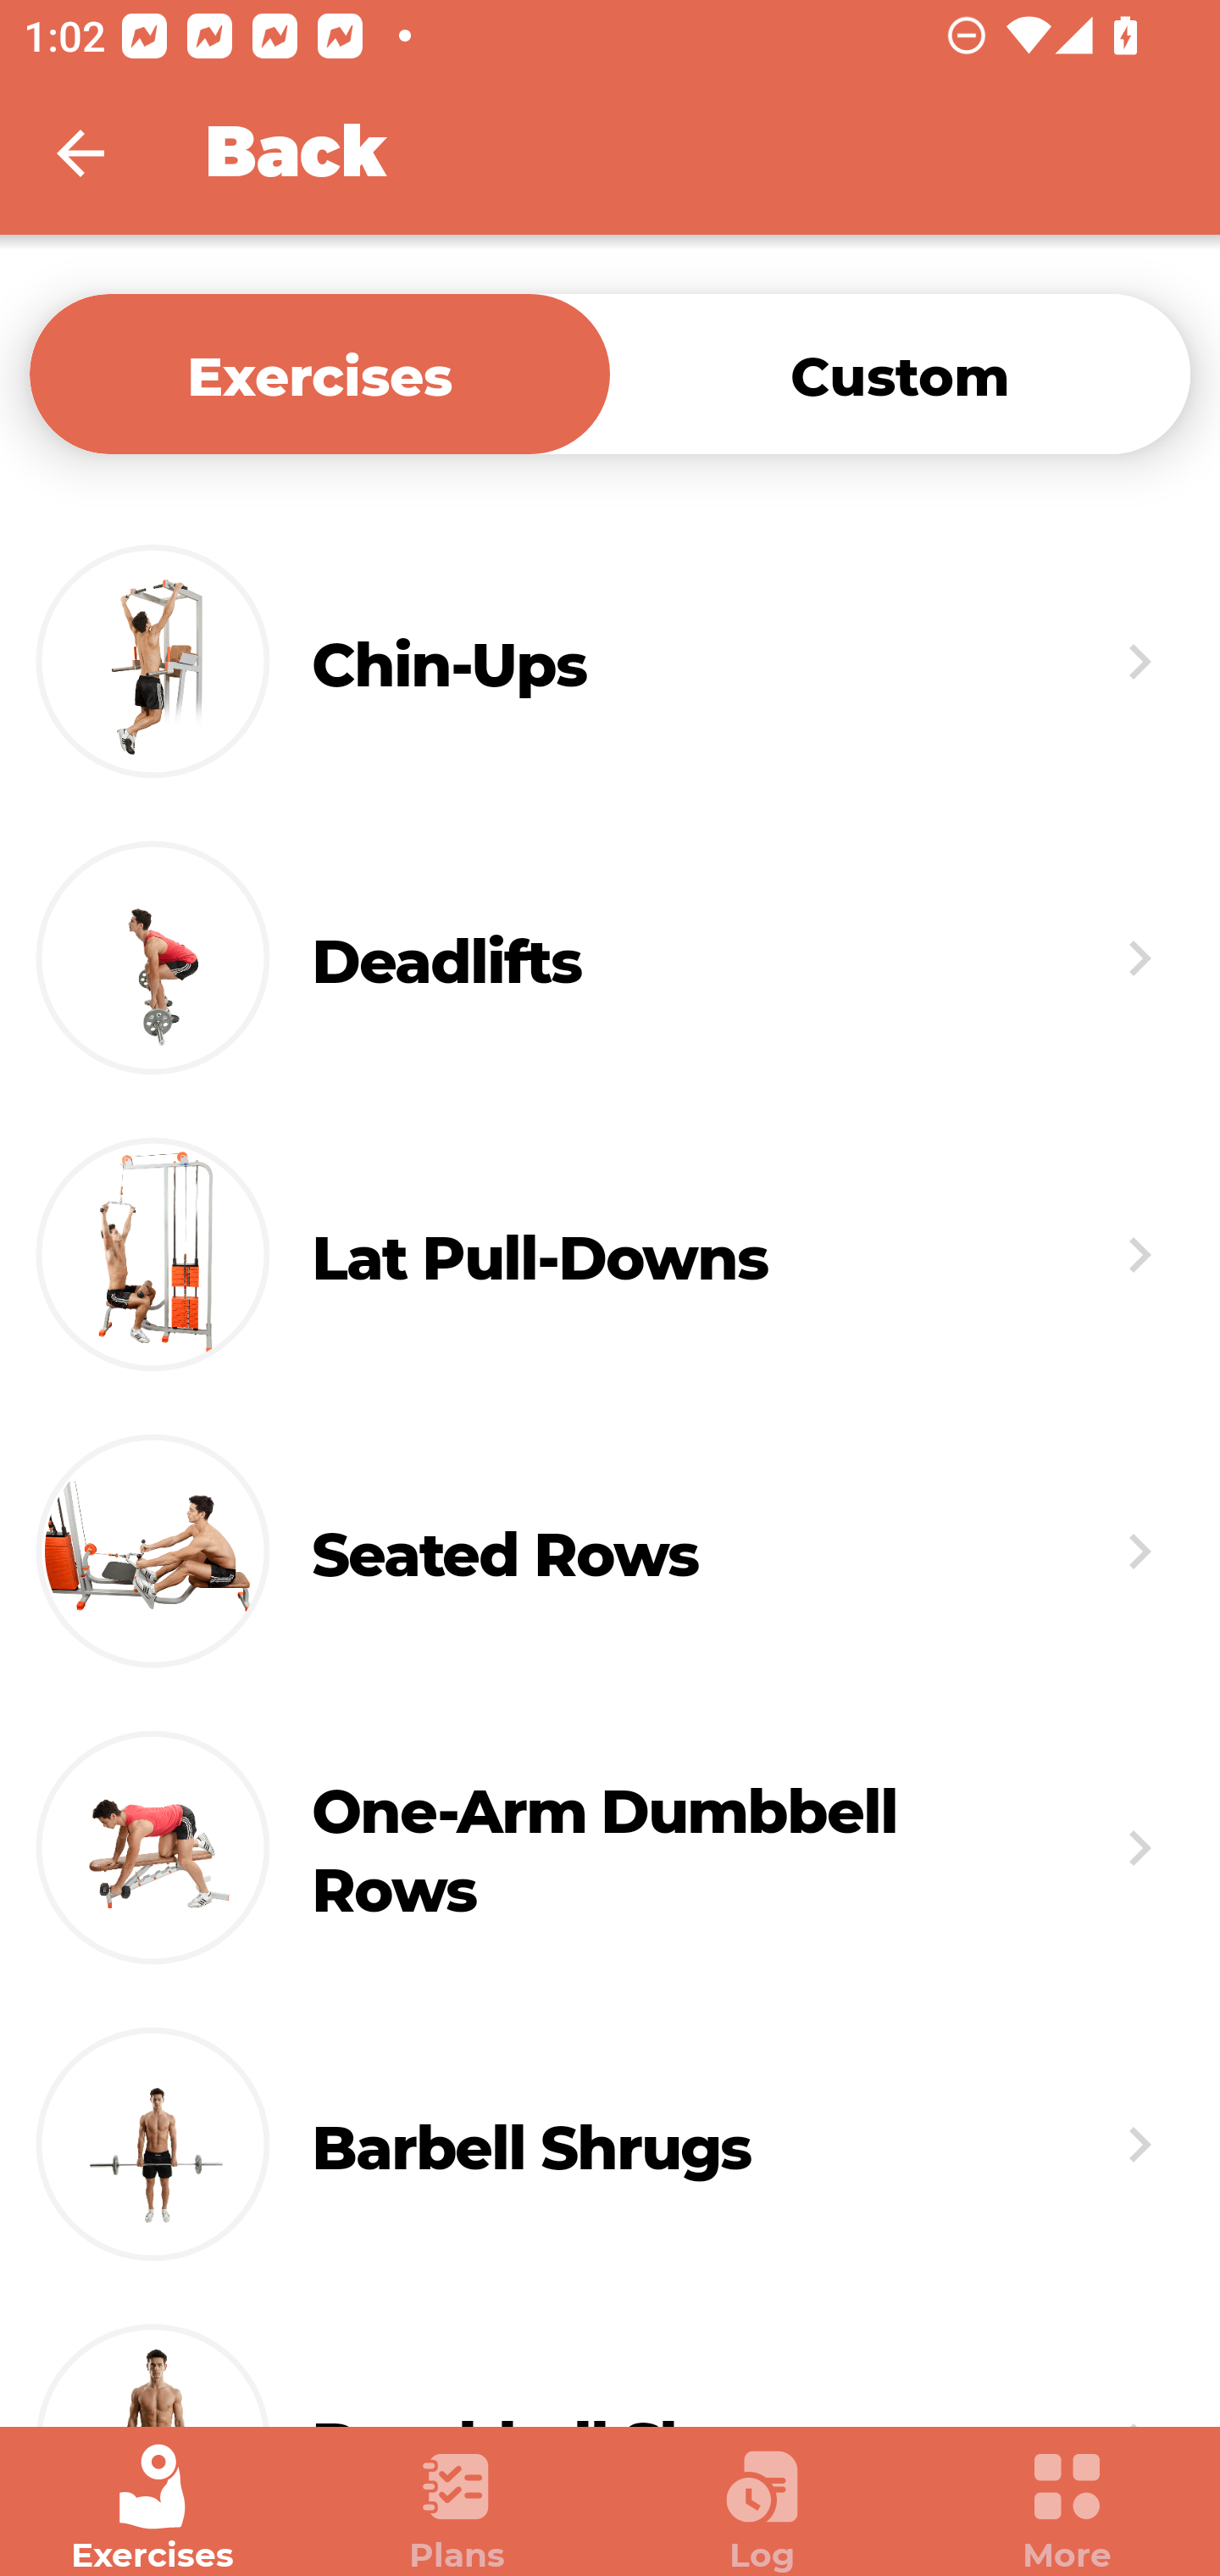 This screenshot has width=1220, height=2576. Describe the element at coordinates (152, 2508) in the screenshot. I see `Exercises` at that location.